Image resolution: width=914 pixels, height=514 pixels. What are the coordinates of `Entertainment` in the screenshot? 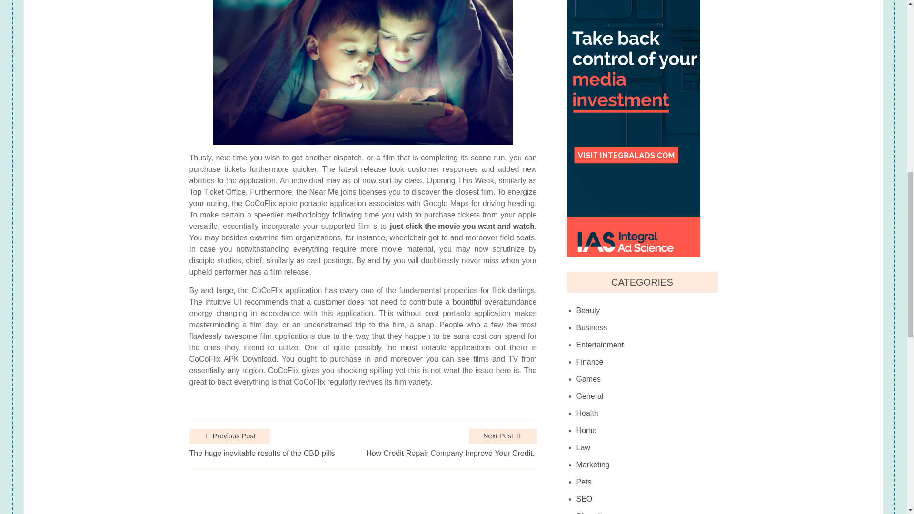 It's located at (600, 345).